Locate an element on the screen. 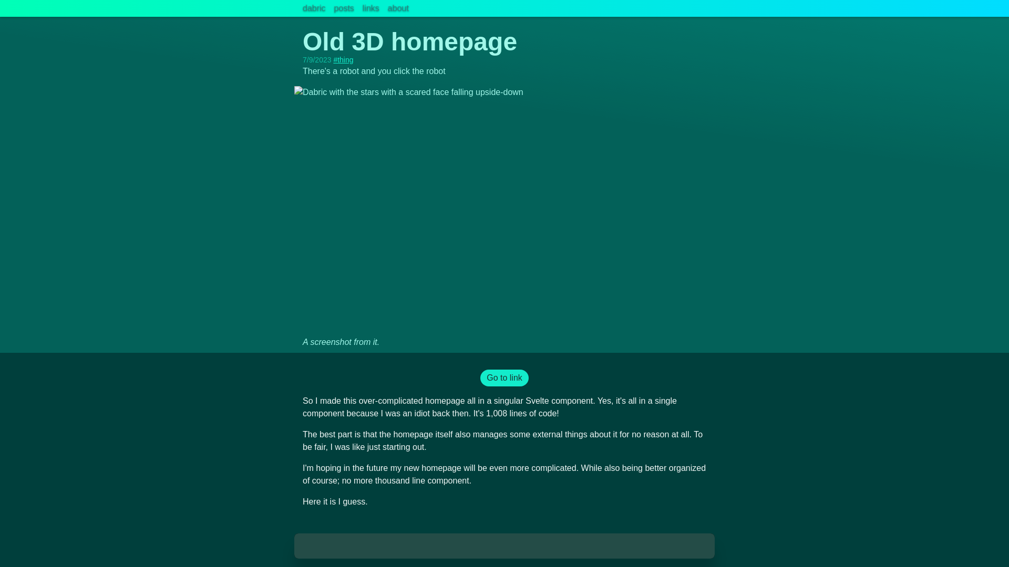 This screenshot has width=1009, height=567. links is located at coordinates (370, 8).